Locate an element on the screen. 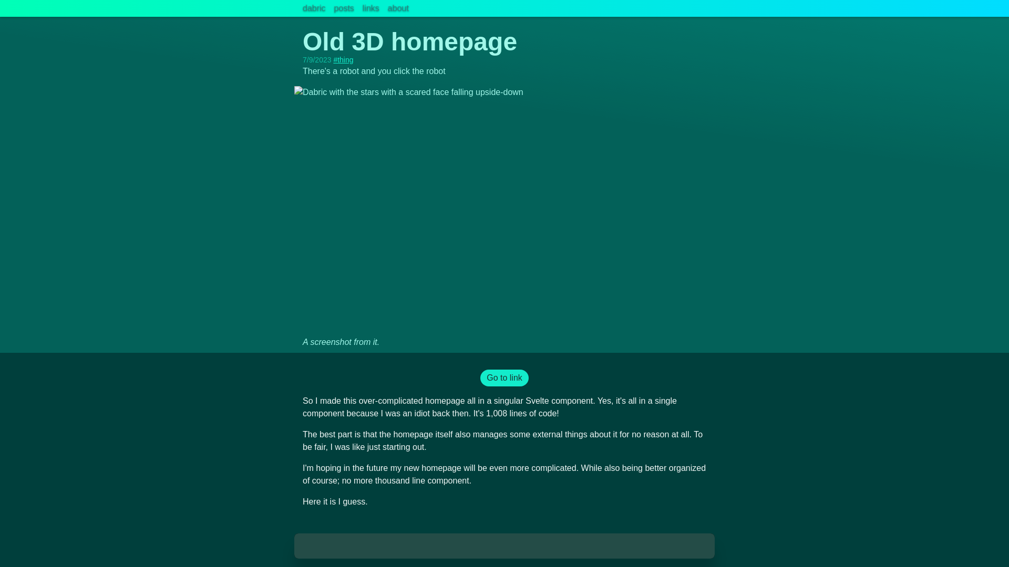 This screenshot has width=1009, height=567. links is located at coordinates (370, 8).